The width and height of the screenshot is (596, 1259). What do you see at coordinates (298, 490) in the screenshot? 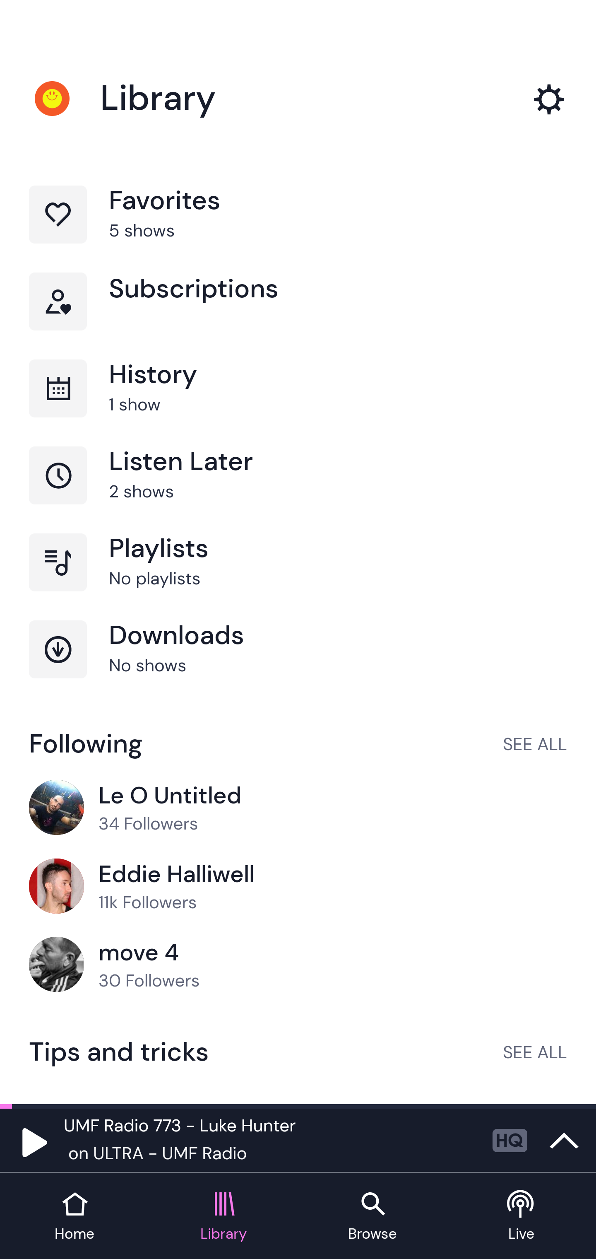
I see `Listen Later, 2 shows Listen Later 2 shows` at bounding box center [298, 490].